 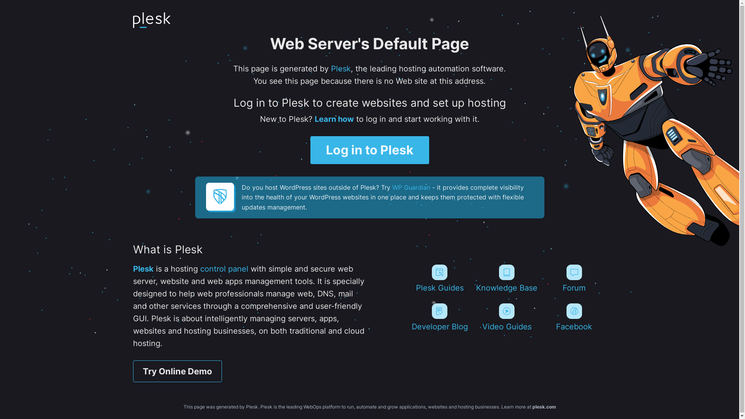 What do you see at coordinates (574, 279) in the screenshot?
I see `Forum` at bounding box center [574, 279].